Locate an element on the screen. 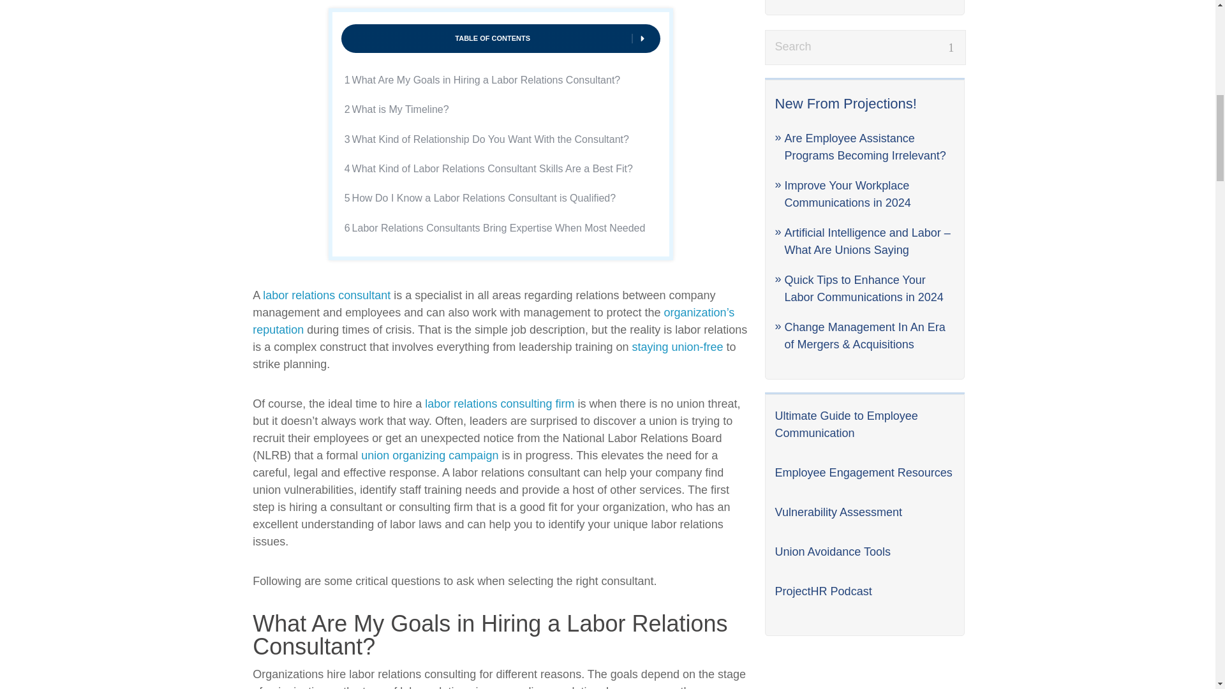 This screenshot has width=1225, height=689. What Are My Goals in Hiring a Labor Relations Consultant?  is located at coordinates (487, 80).